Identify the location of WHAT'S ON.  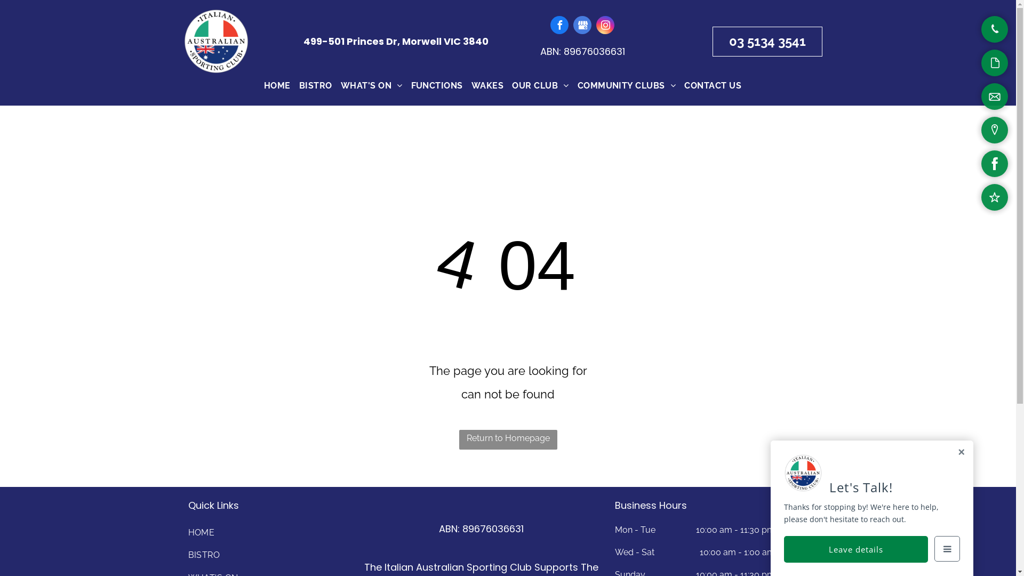
(372, 86).